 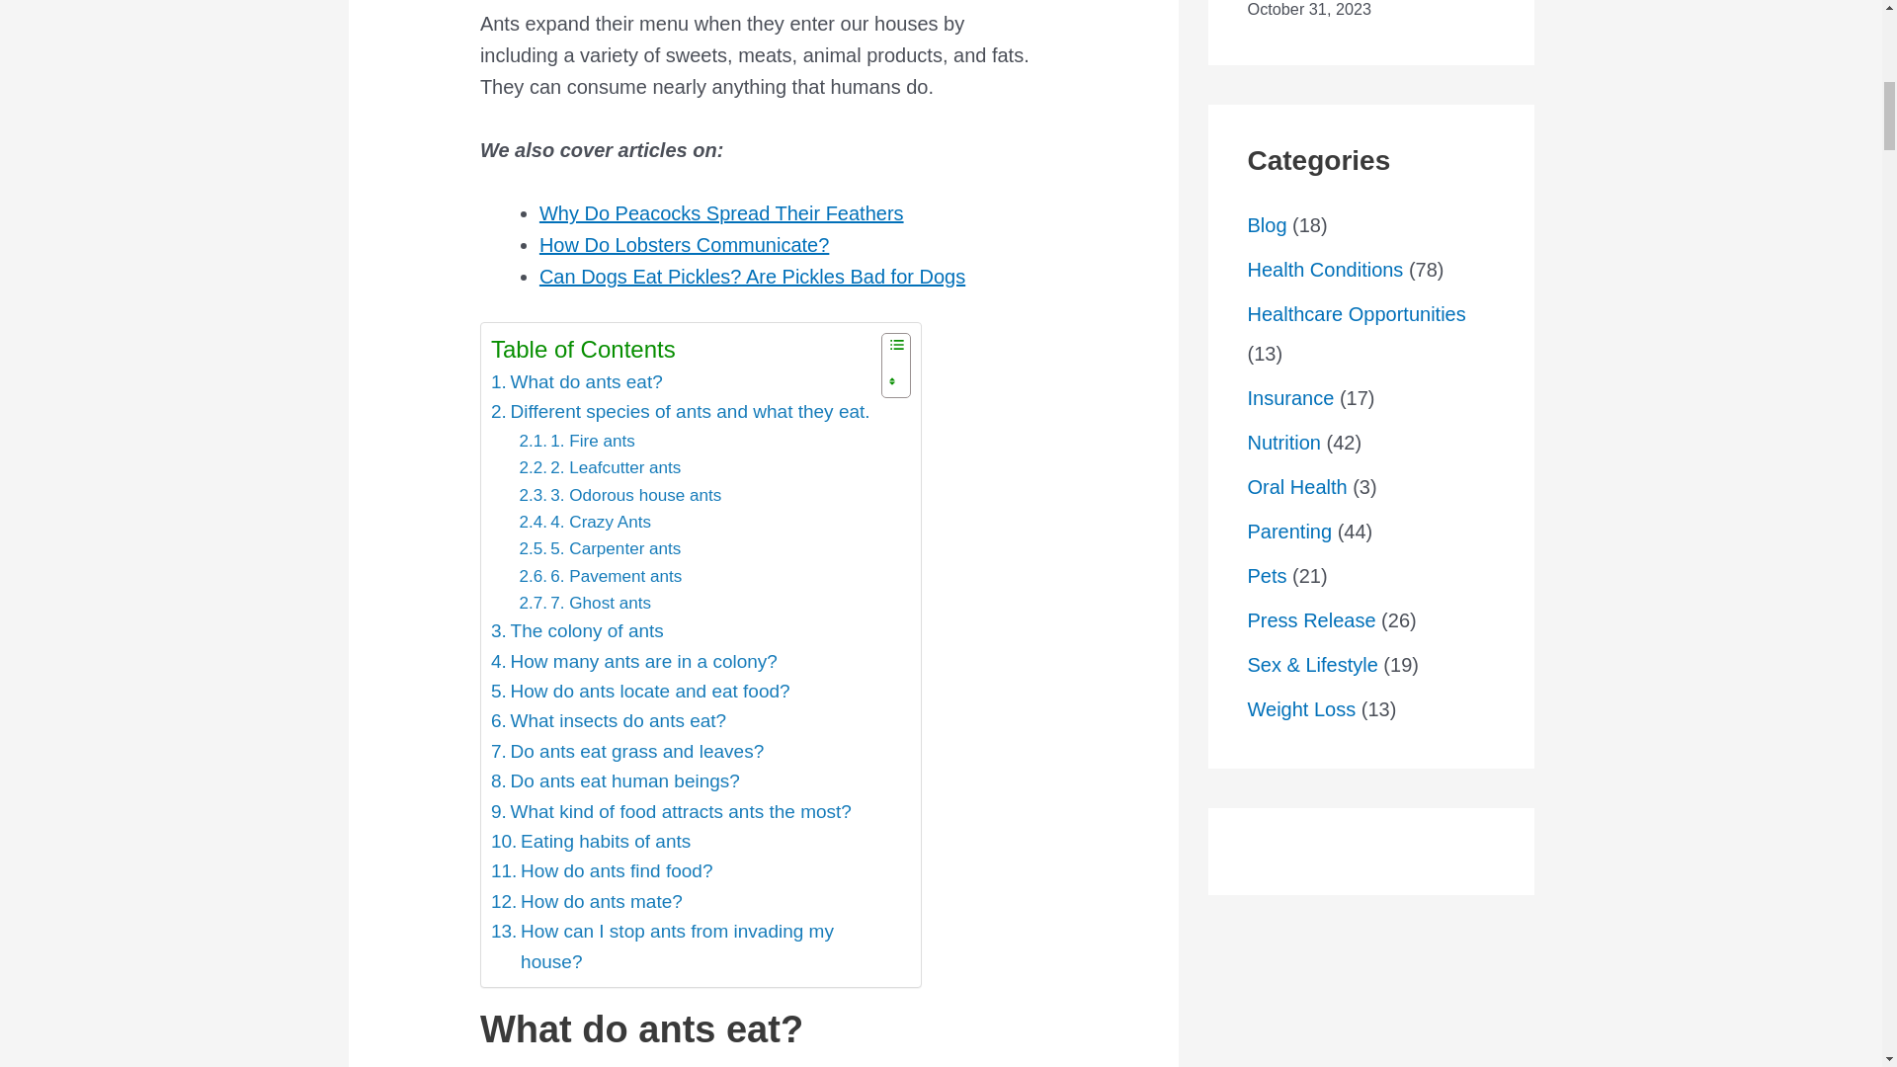 What do you see at coordinates (599, 468) in the screenshot?
I see `2. Leafcutter ants` at bounding box center [599, 468].